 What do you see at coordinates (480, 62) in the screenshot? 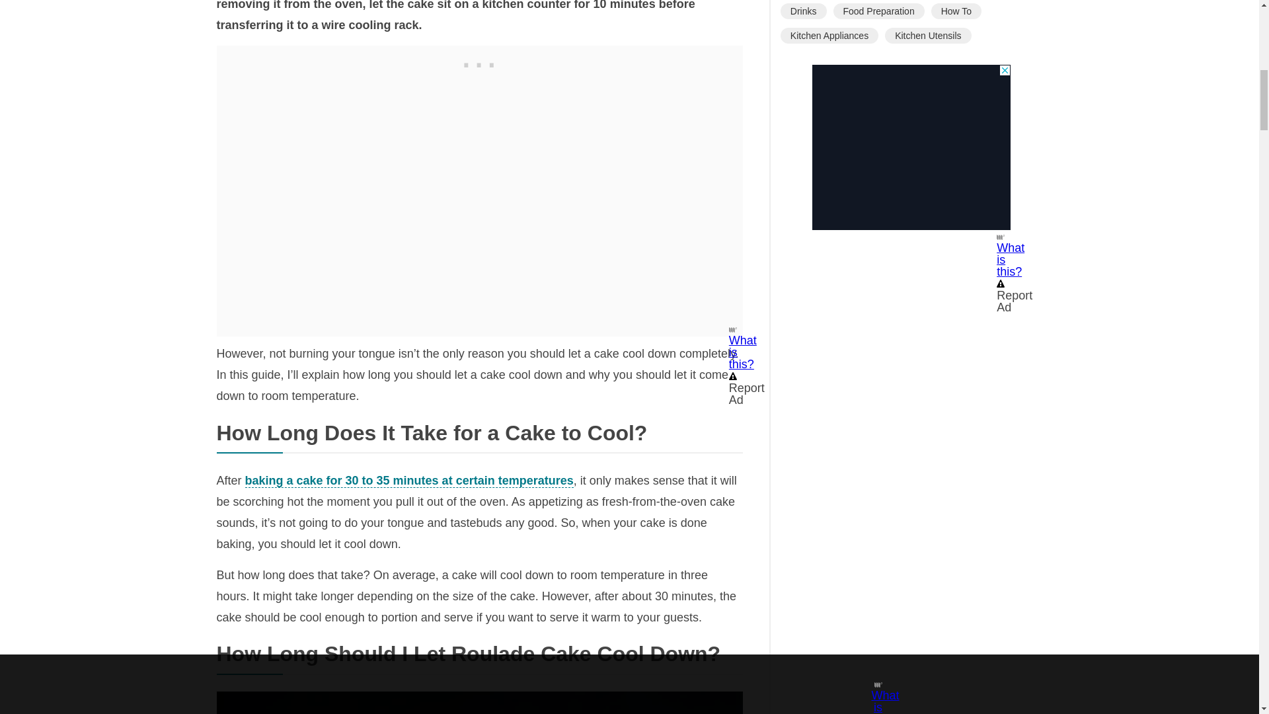
I see `3rd party ad content` at bounding box center [480, 62].